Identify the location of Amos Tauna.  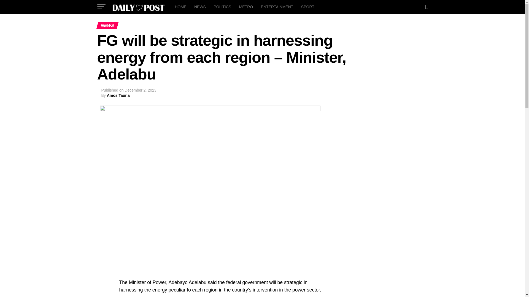
(118, 95).